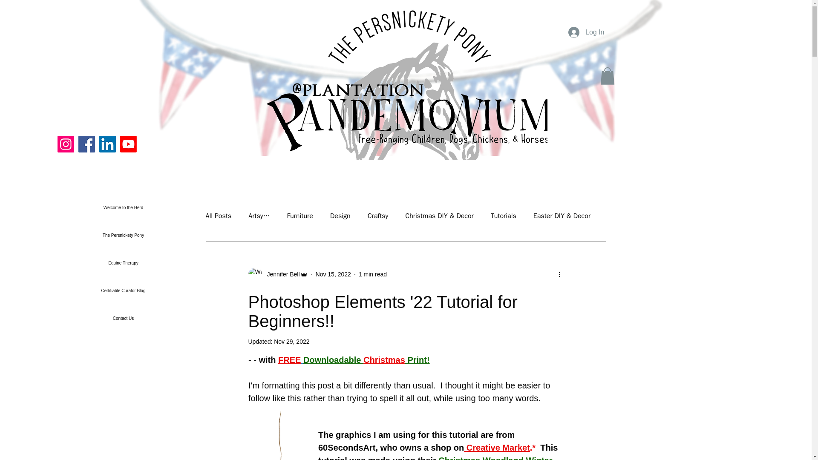  What do you see at coordinates (280, 274) in the screenshot?
I see `Jennifer Bell` at bounding box center [280, 274].